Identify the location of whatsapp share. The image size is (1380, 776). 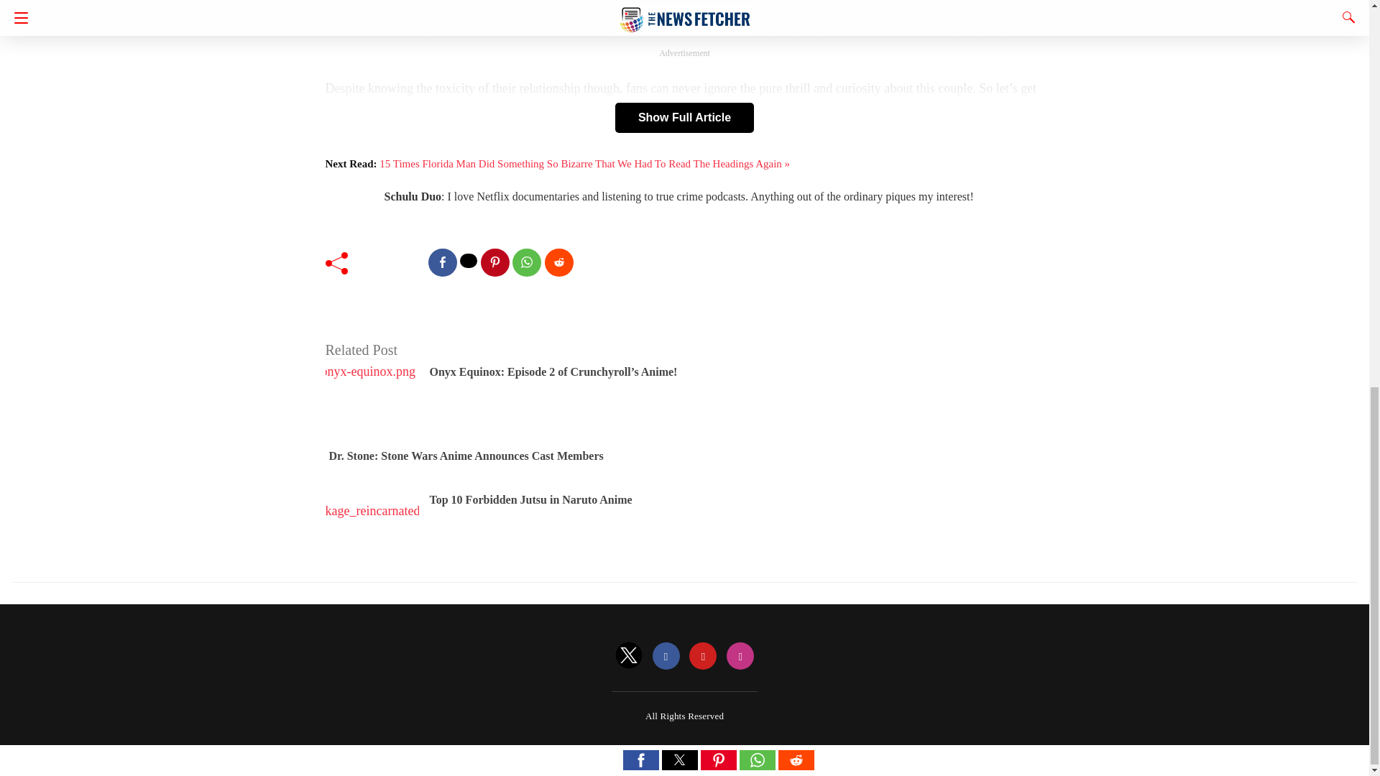
(526, 262).